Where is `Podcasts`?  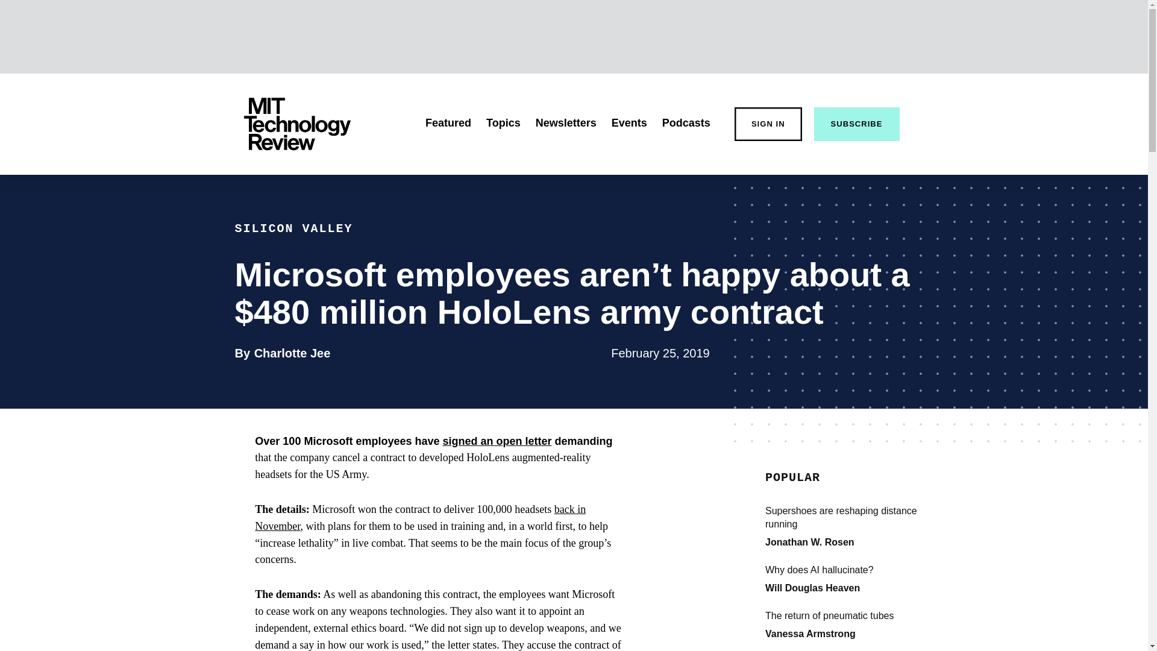 Podcasts is located at coordinates (293, 228).